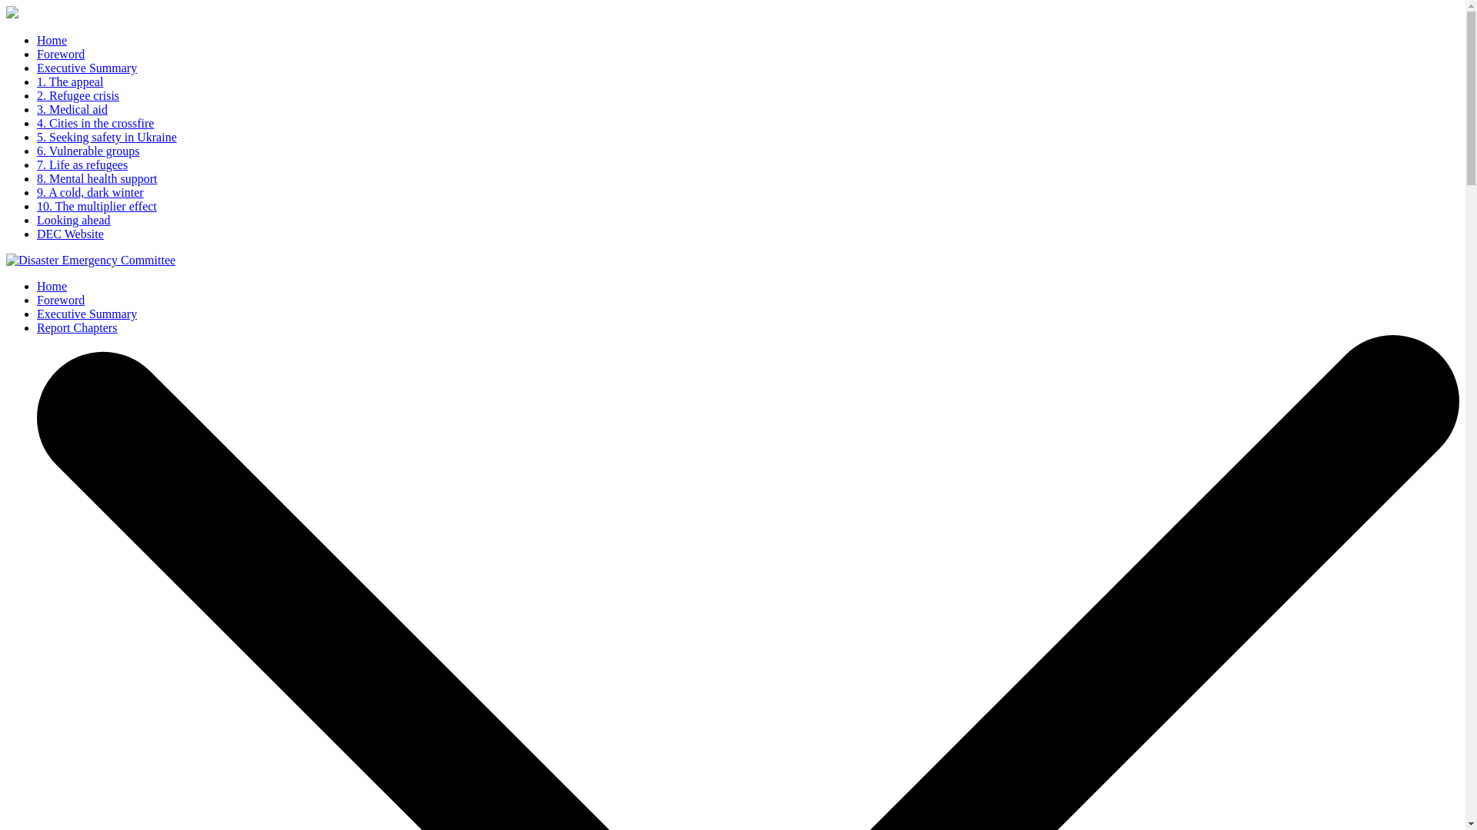 The width and height of the screenshot is (1477, 830). Describe the element at coordinates (87, 68) in the screenshot. I see `Executive Summary` at that location.